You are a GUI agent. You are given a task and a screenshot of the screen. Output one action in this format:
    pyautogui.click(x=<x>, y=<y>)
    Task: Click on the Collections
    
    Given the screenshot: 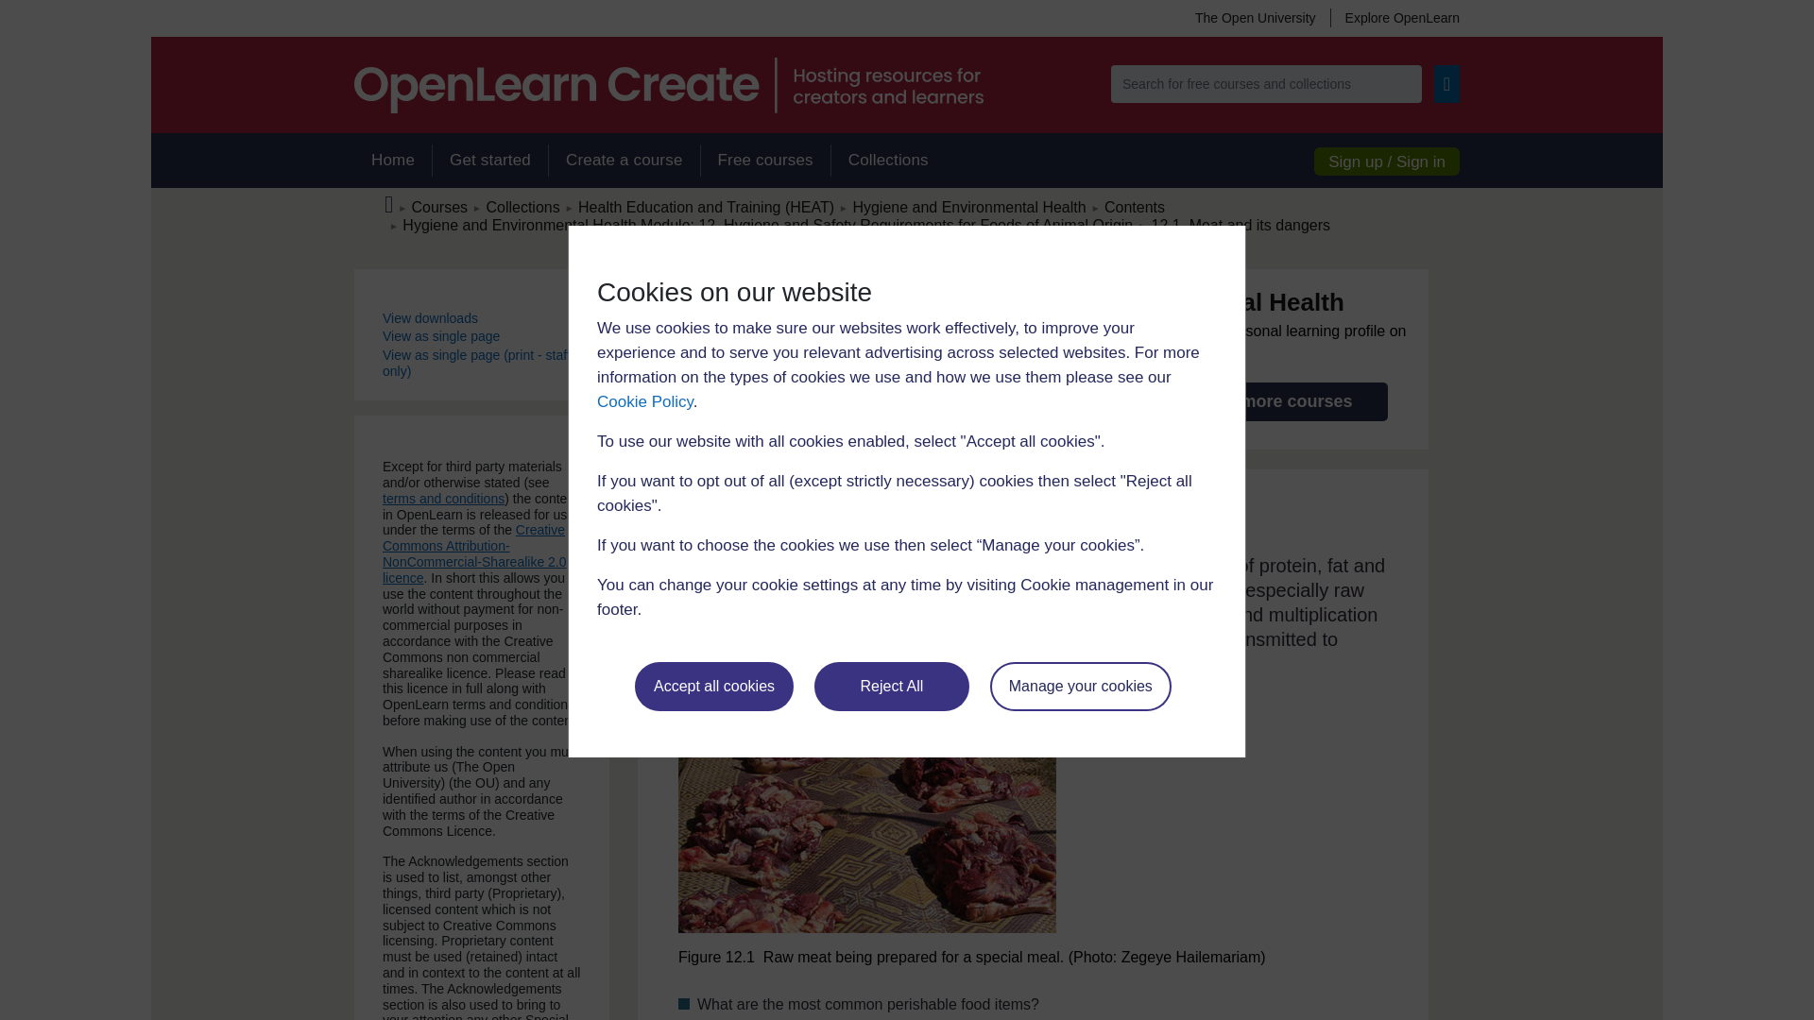 What is the action you would take?
    pyautogui.click(x=888, y=161)
    